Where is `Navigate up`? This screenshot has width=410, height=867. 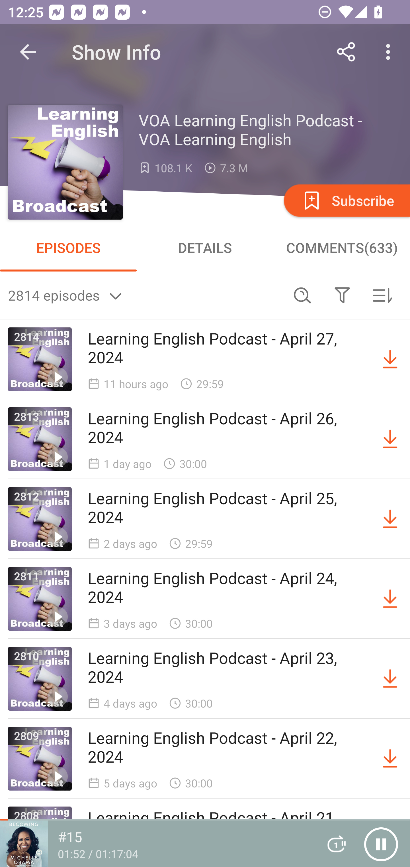 Navigate up is located at coordinates (28, 52).